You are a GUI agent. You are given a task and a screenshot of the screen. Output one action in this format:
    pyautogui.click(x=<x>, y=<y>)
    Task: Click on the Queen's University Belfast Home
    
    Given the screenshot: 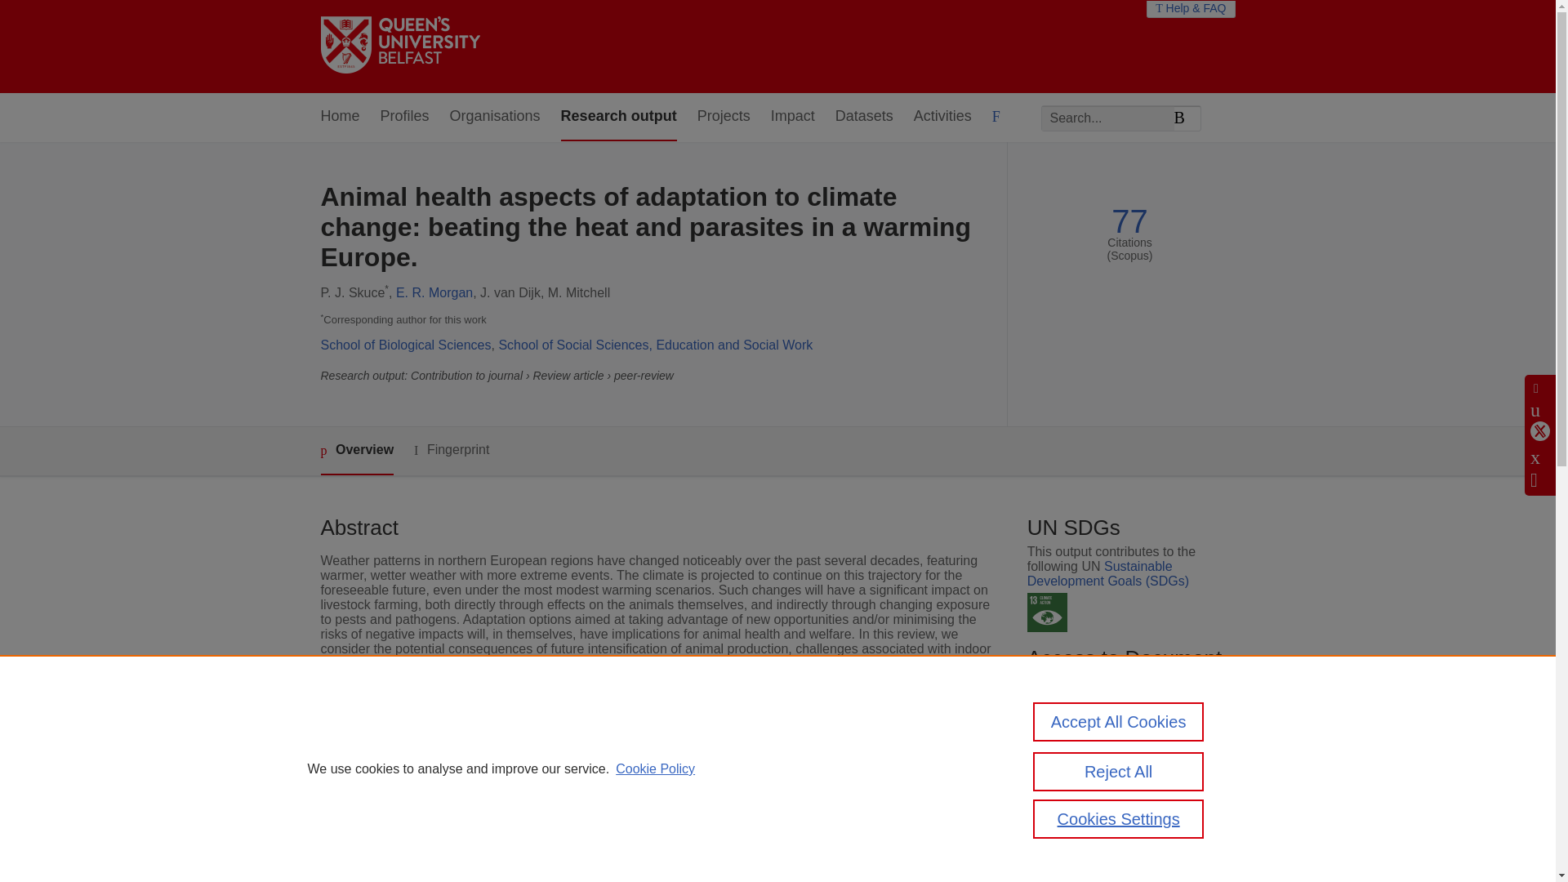 What is the action you would take?
    pyautogui.click(x=399, y=46)
    